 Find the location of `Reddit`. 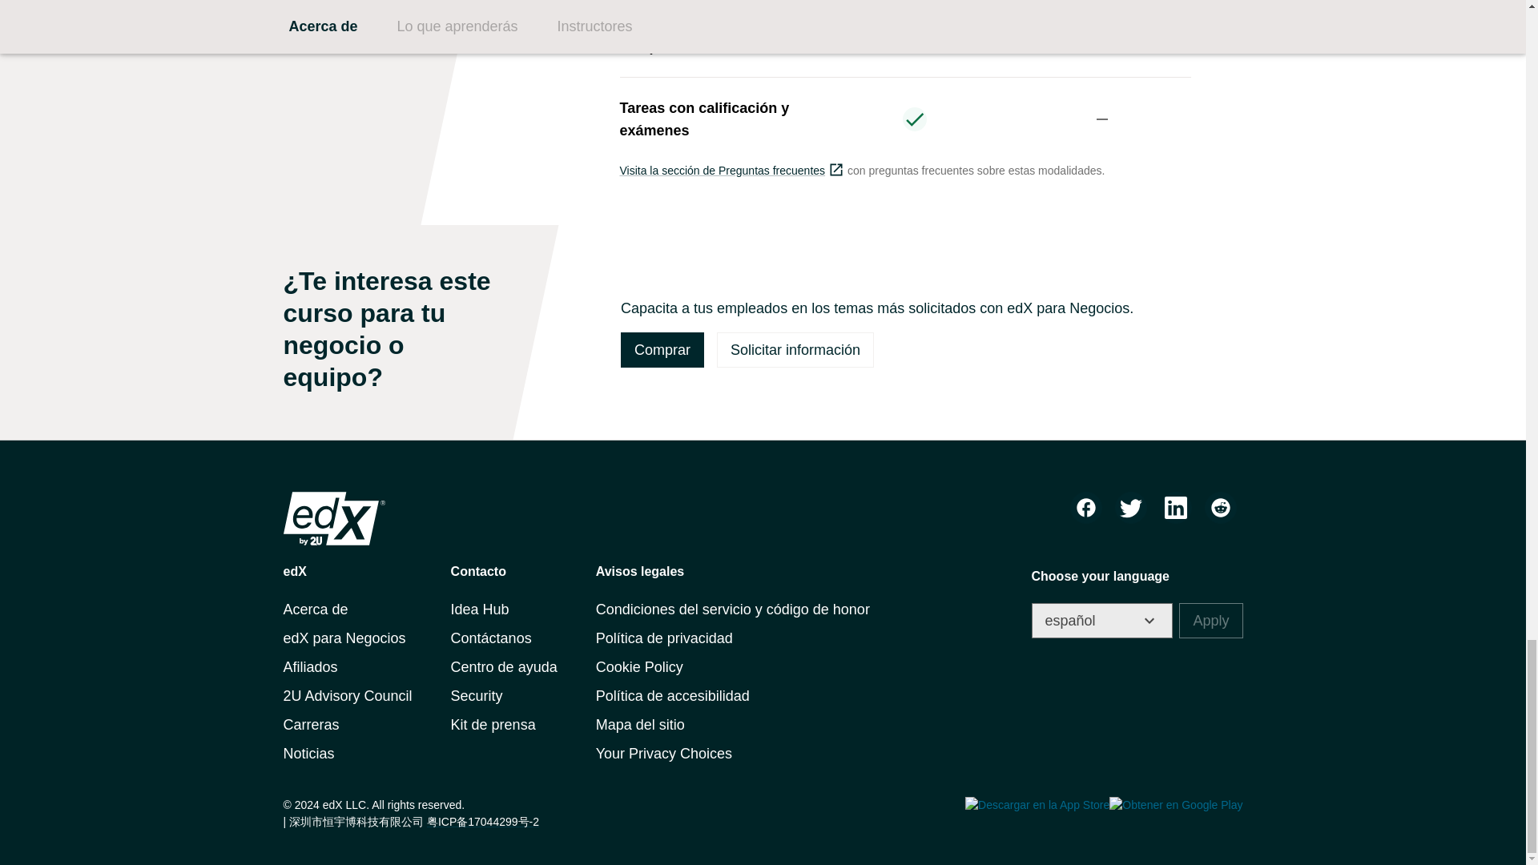

Reddit is located at coordinates (1220, 508).